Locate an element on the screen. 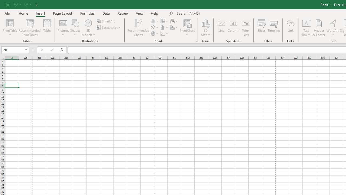 This screenshot has height=195, width=346. Insert Statistic Chart is located at coordinates (165, 28).